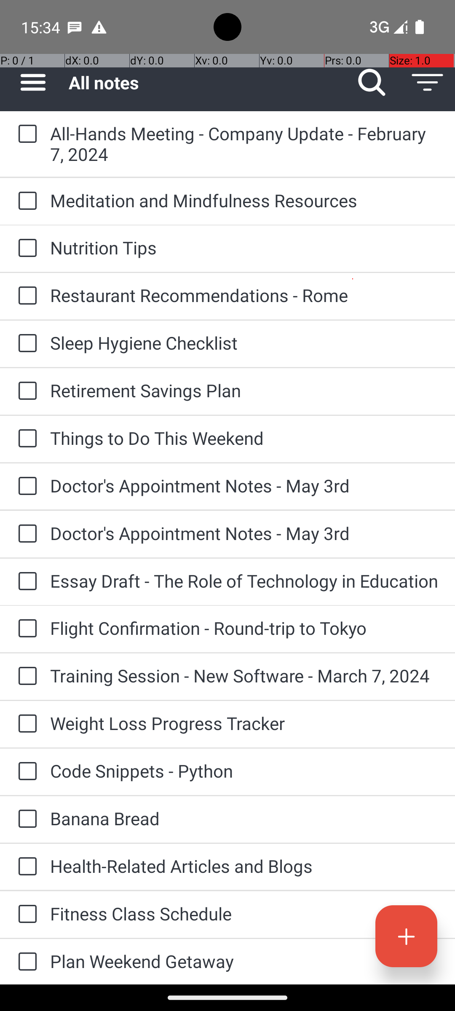  I want to click on to-do: Doctor's Appointment Notes - May 3rd, so click(25, 487).